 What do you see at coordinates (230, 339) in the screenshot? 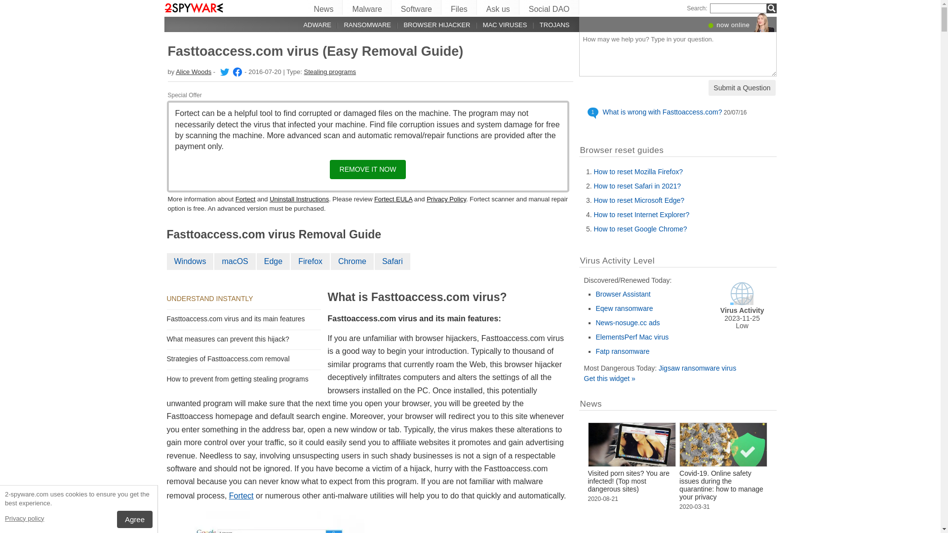
I see `What measures can prevent this hijack?` at bounding box center [230, 339].